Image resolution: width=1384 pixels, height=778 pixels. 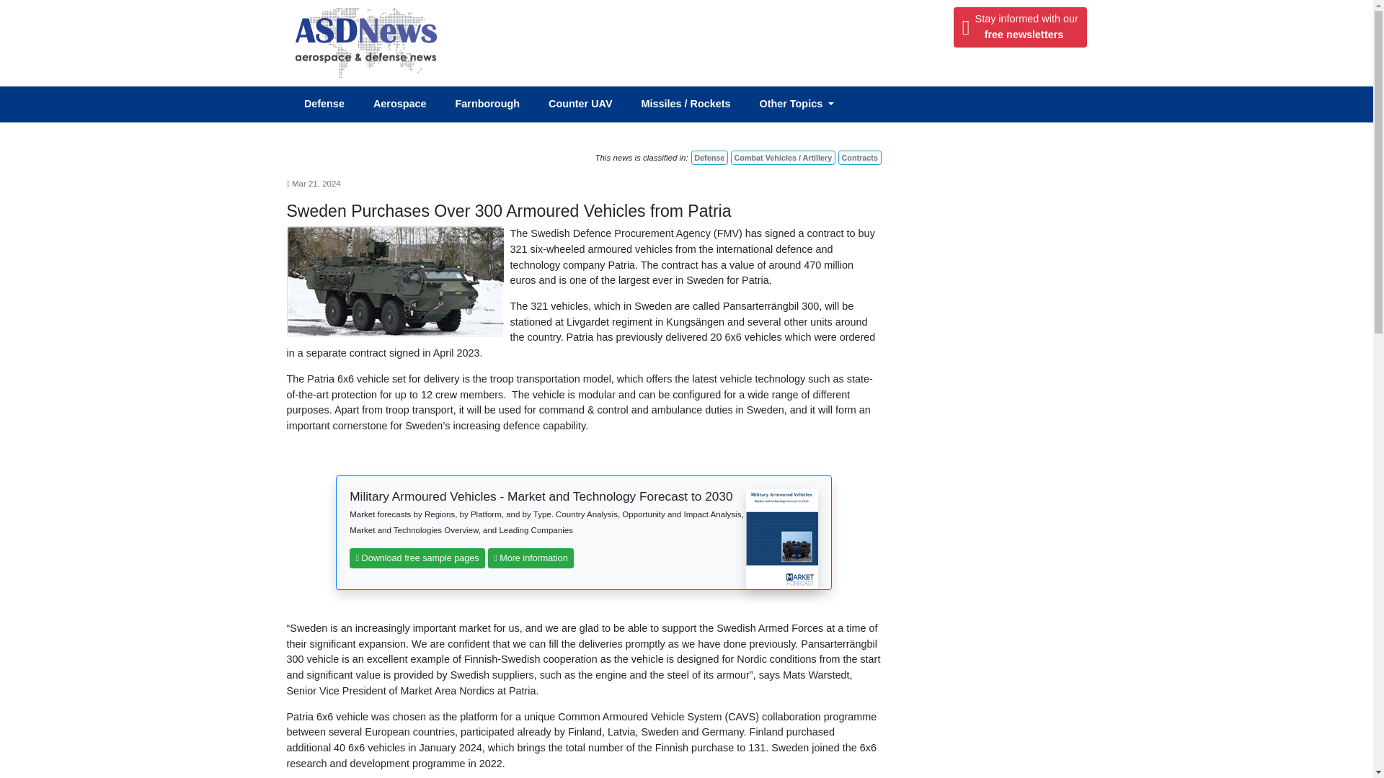 What do you see at coordinates (494, 104) in the screenshot?
I see `Contracts` at bounding box center [494, 104].